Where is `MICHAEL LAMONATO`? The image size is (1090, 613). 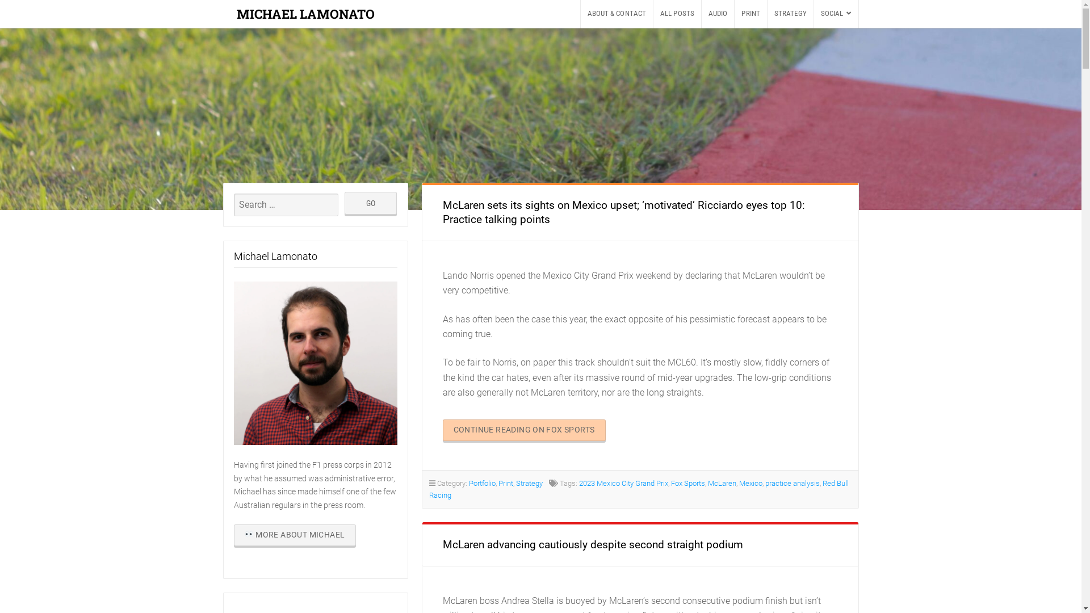
MICHAEL LAMONATO is located at coordinates (305, 14).